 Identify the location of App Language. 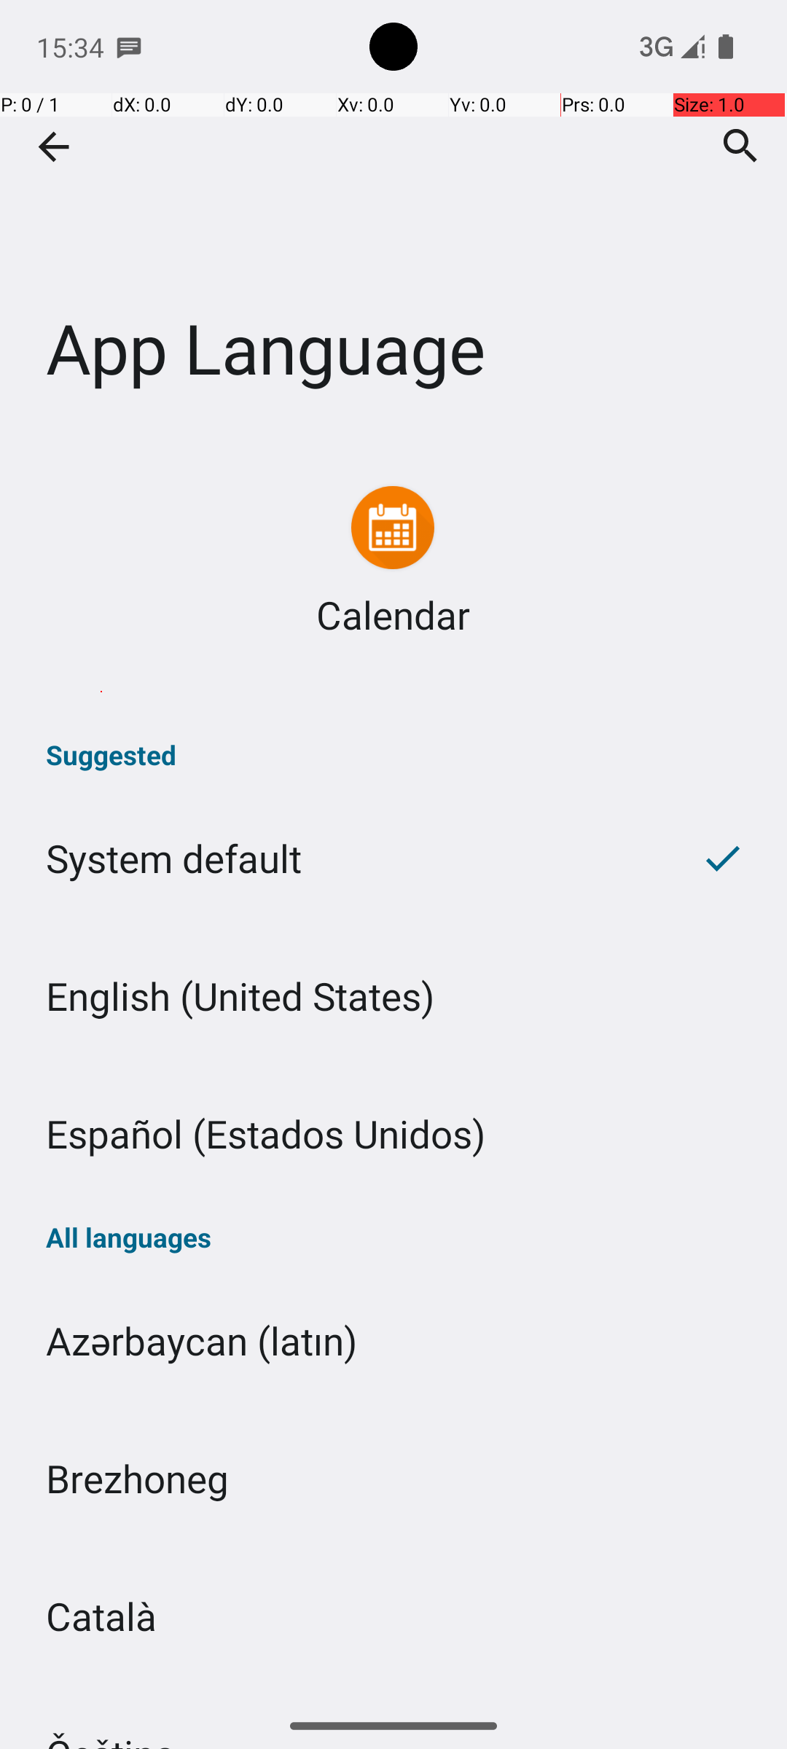
(393, 218).